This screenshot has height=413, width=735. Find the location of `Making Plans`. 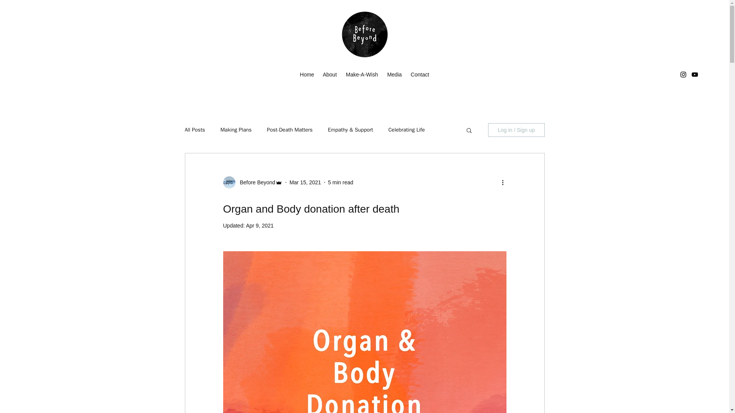

Making Plans is located at coordinates (236, 130).